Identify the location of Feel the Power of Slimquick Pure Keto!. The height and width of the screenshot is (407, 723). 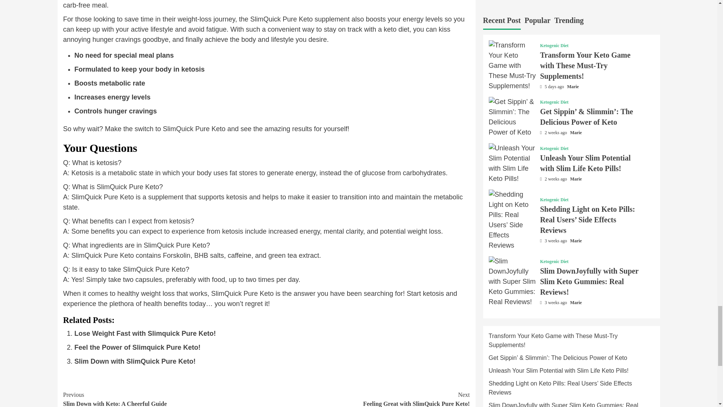
(135, 361).